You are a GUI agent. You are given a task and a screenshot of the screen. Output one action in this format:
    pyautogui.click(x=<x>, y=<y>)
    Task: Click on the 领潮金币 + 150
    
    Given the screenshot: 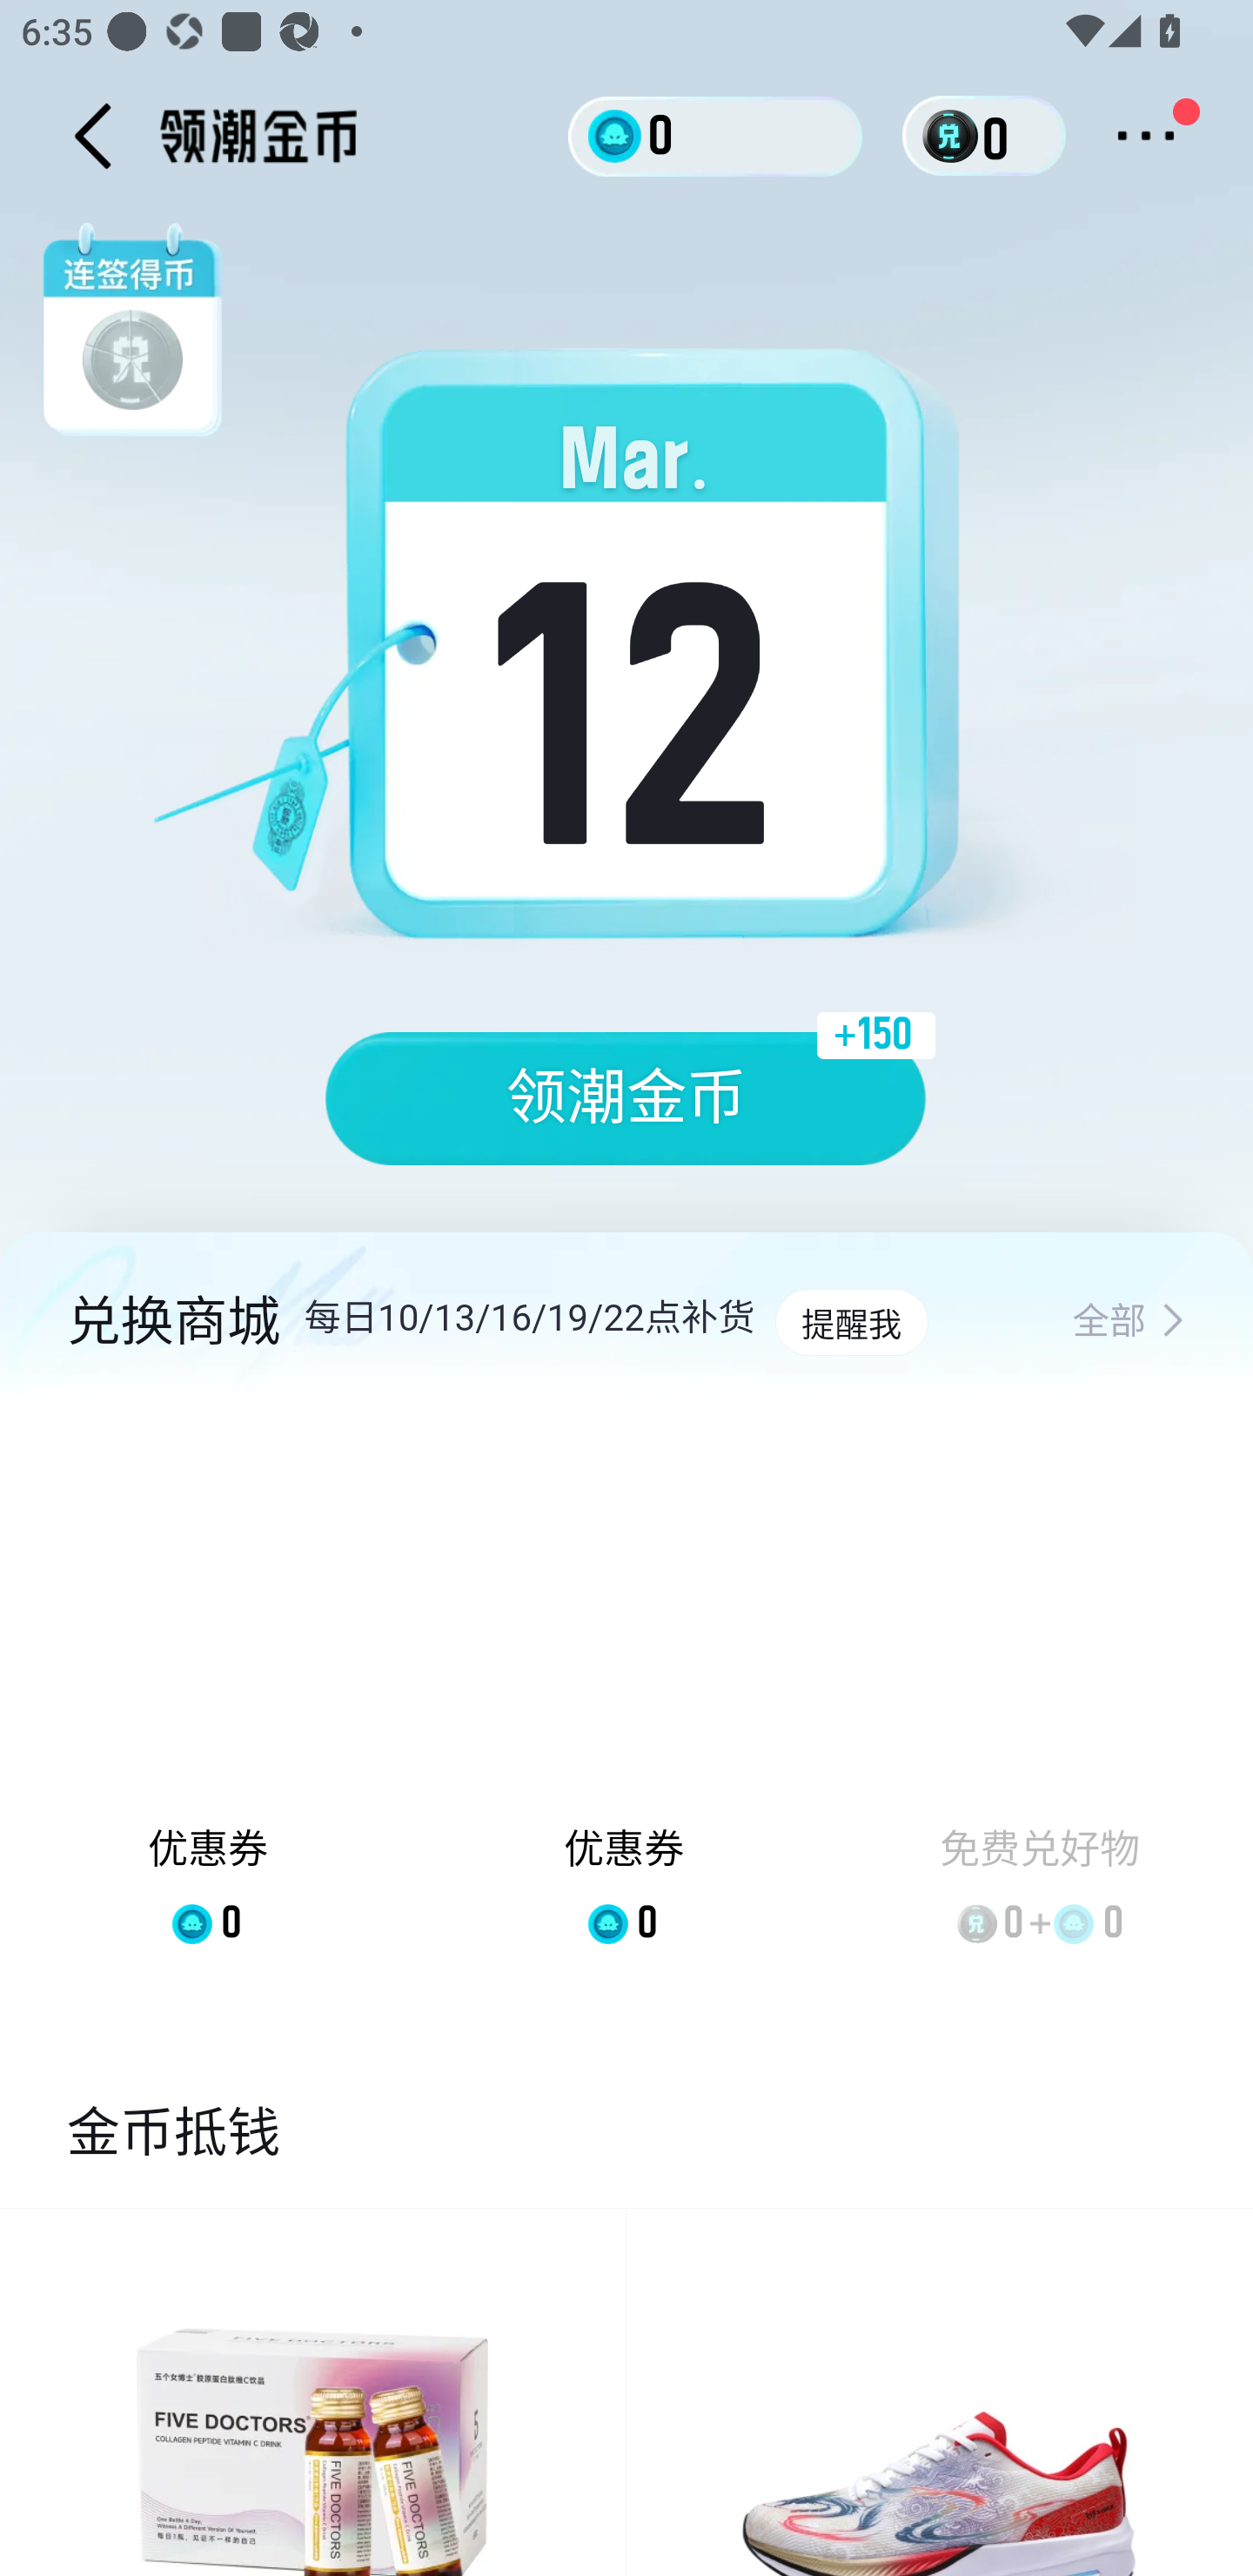 What is the action you would take?
    pyautogui.click(x=626, y=1098)
    